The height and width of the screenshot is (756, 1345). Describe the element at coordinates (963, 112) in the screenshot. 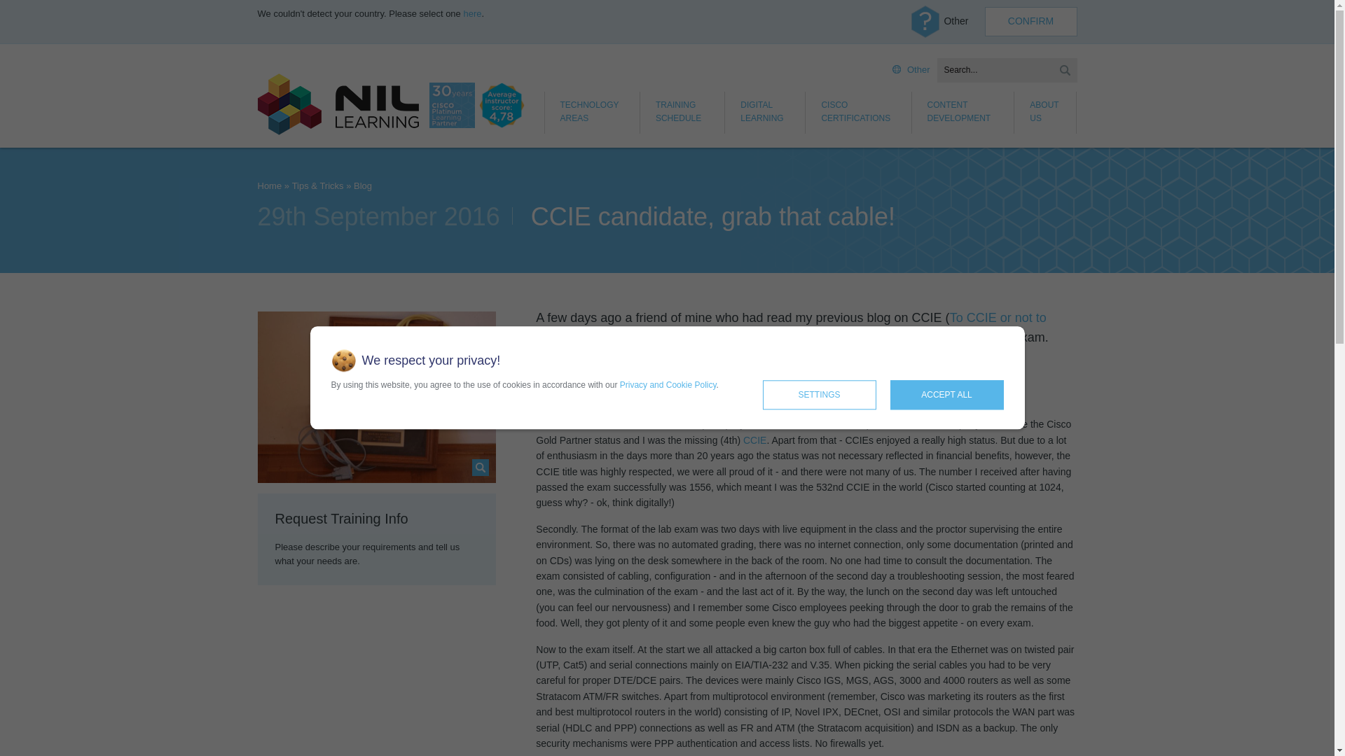

I see `Content Development` at that location.